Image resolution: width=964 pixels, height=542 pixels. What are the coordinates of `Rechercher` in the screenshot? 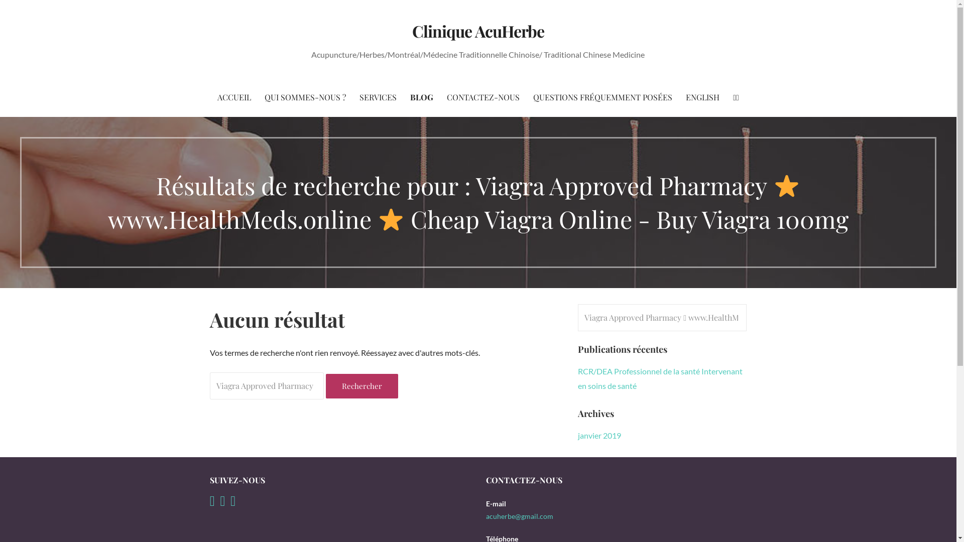 It's located at (36, 12).